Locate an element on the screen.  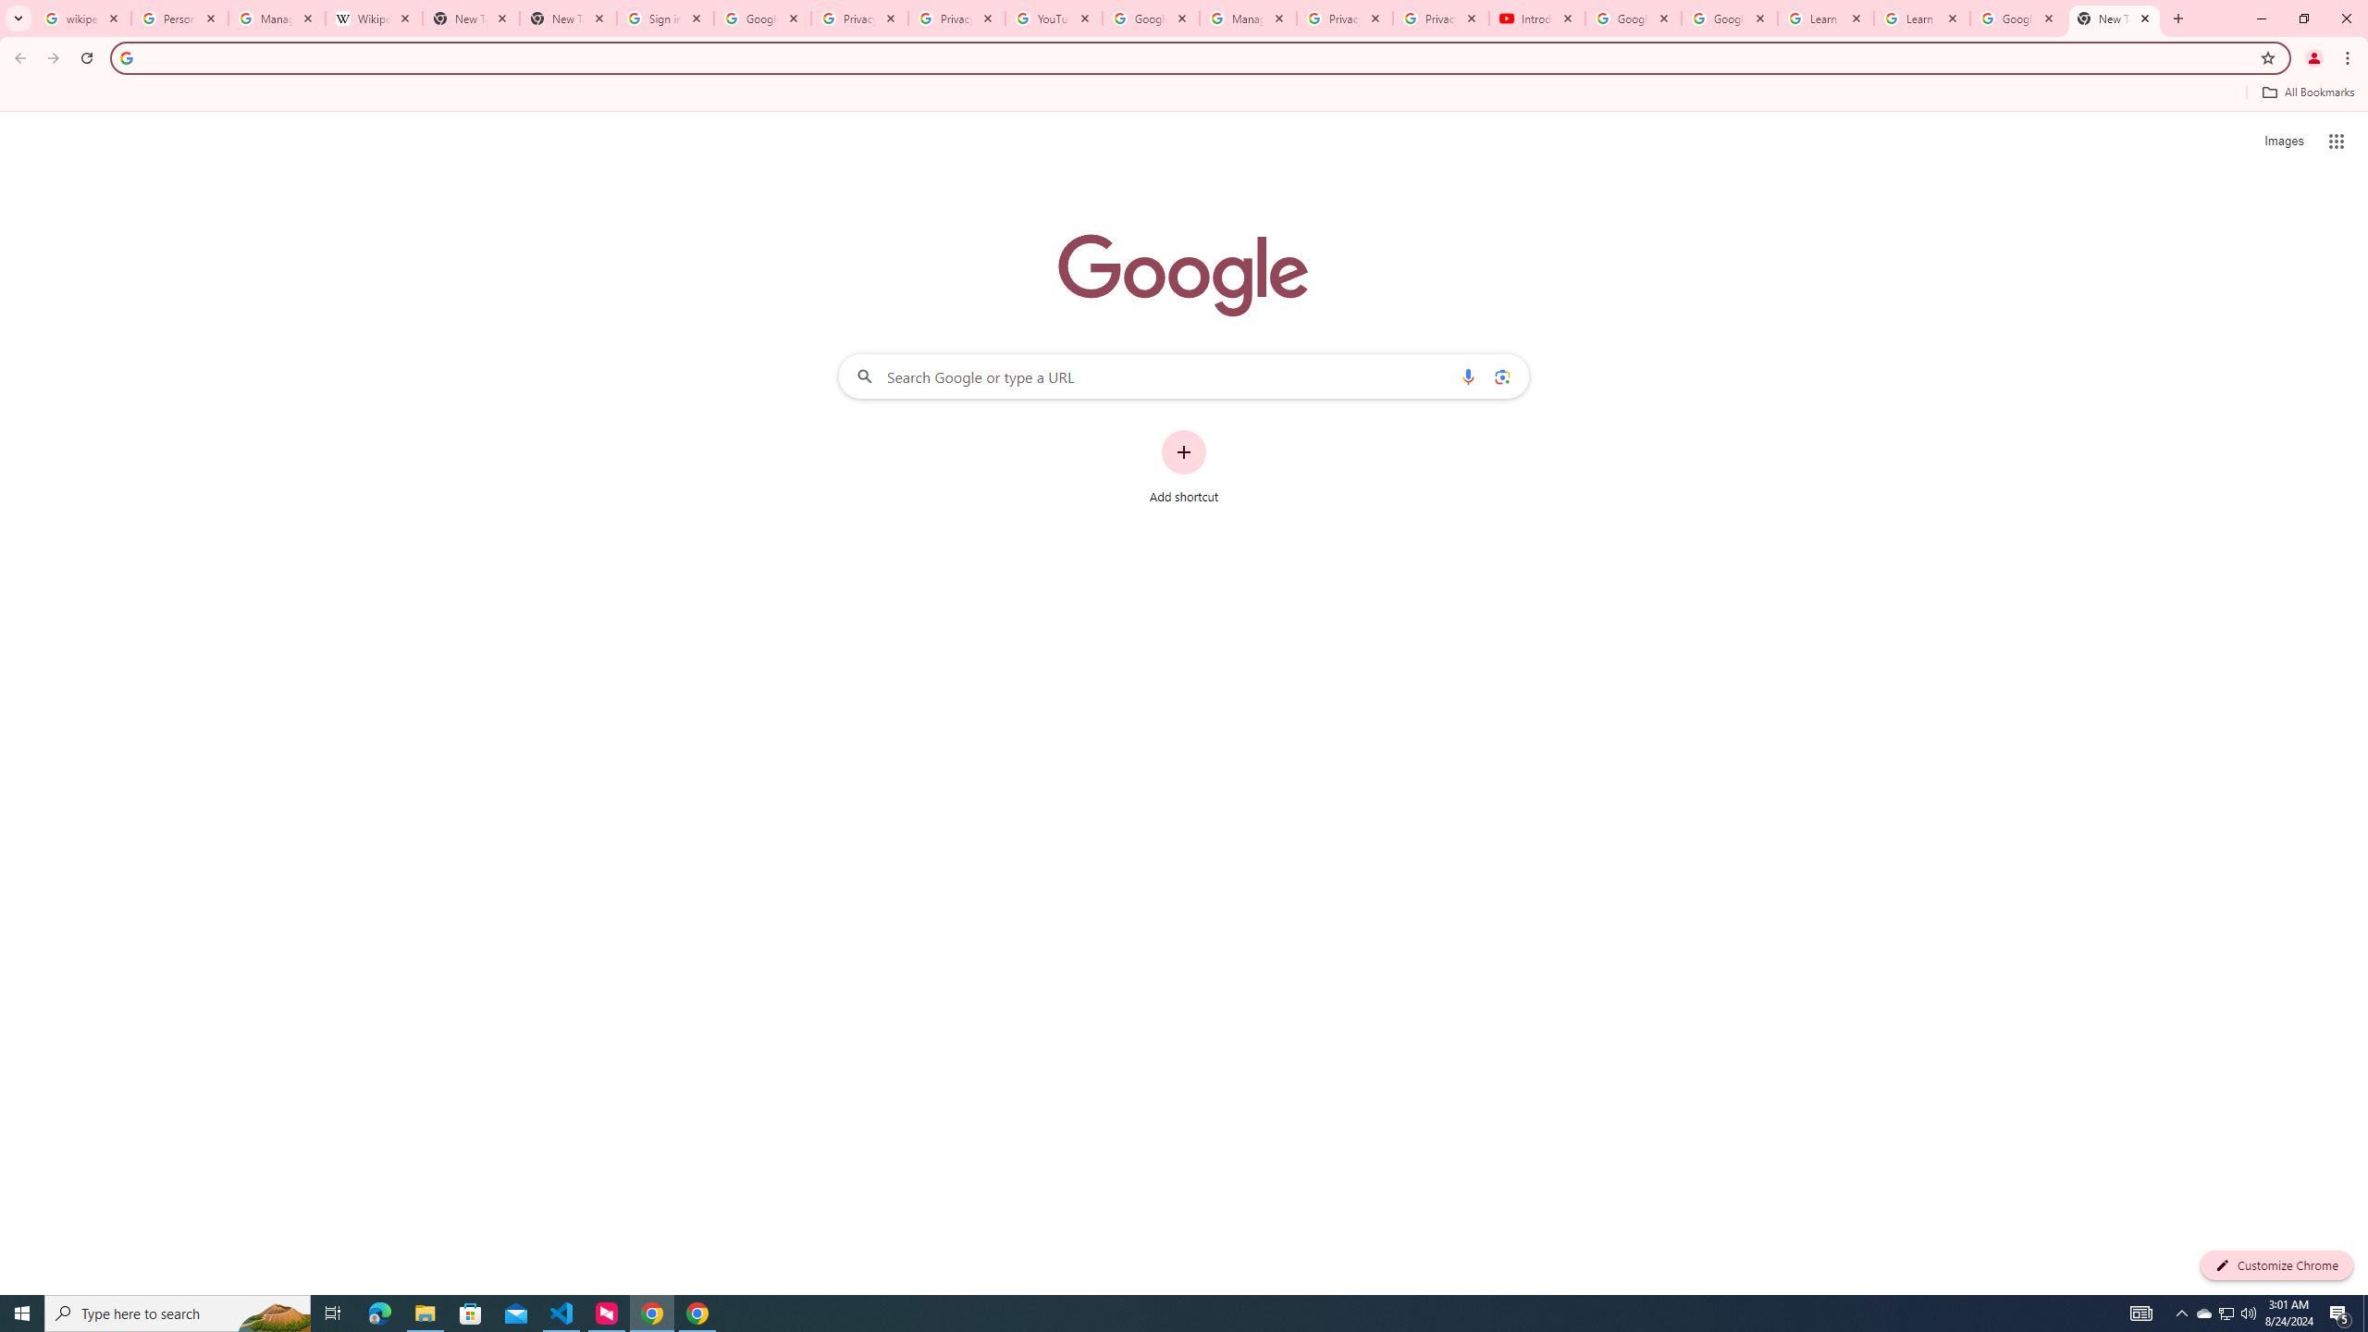
Introduction | Google Privacy Policy - YouTube is located at coordinates (1536, 18).